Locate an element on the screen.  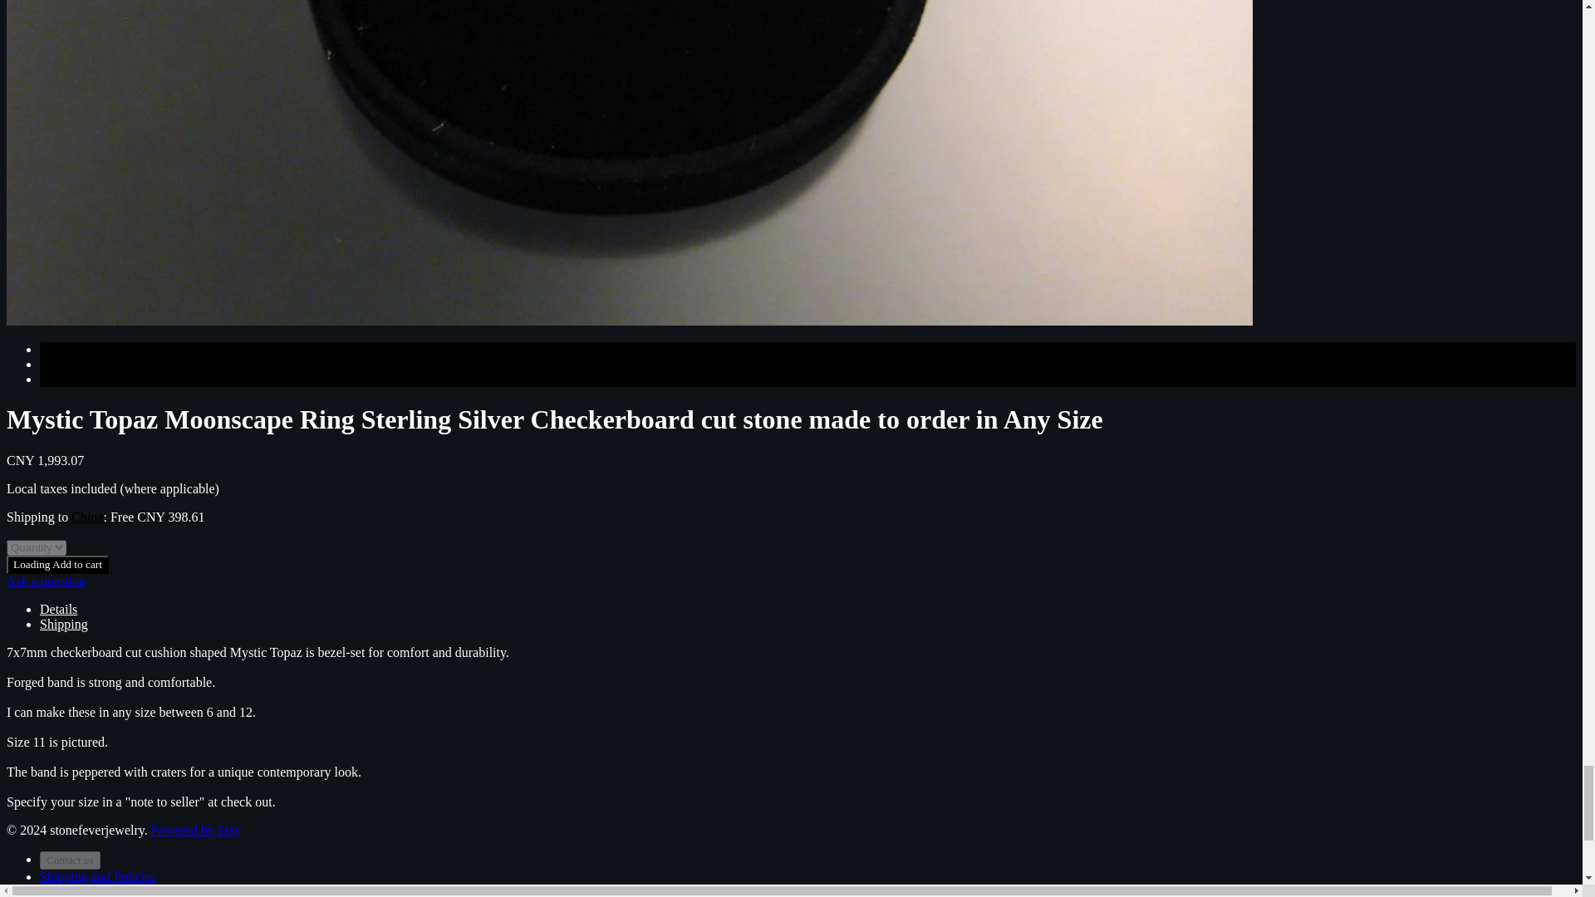
Powered by Etsy is located at coordinates (196, 830).